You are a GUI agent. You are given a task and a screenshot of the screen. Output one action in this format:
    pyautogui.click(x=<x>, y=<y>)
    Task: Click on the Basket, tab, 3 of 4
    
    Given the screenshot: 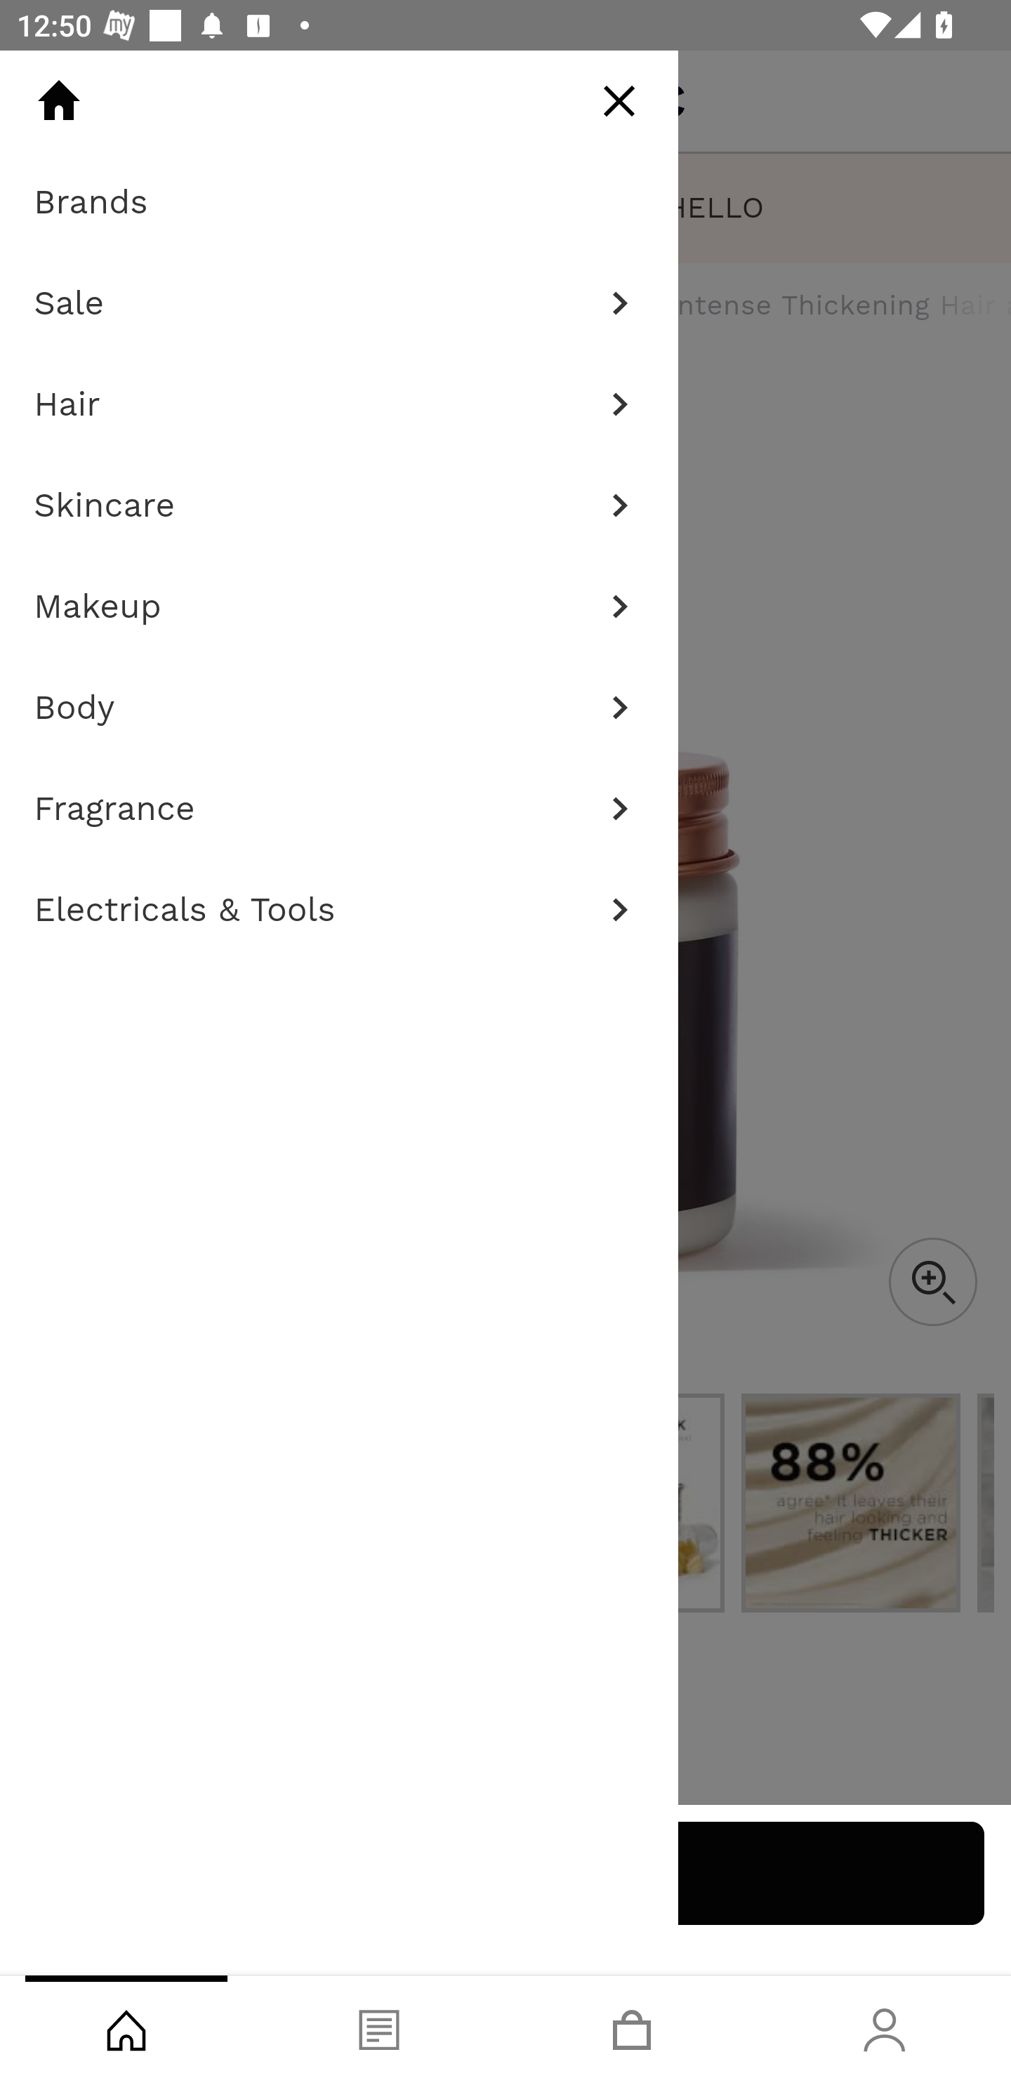 What is the action you would take?
    pyautogui.click(x=632, y=2027)
    